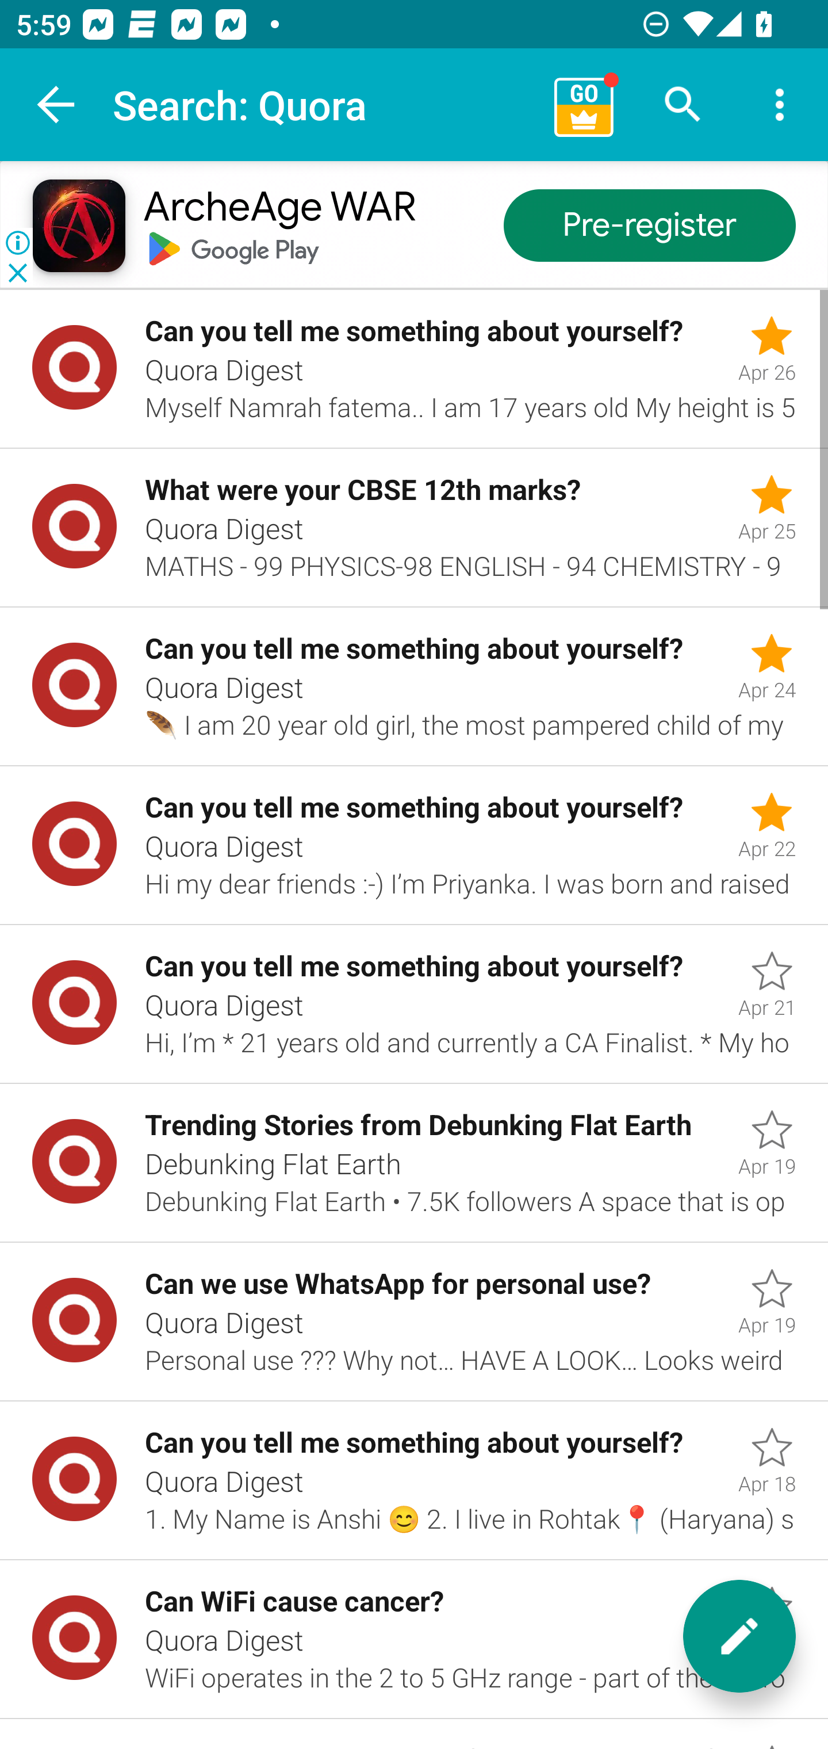  Describe the element at coordinates (56, 105) in the screenshot. I see `Navigate up` at that location.